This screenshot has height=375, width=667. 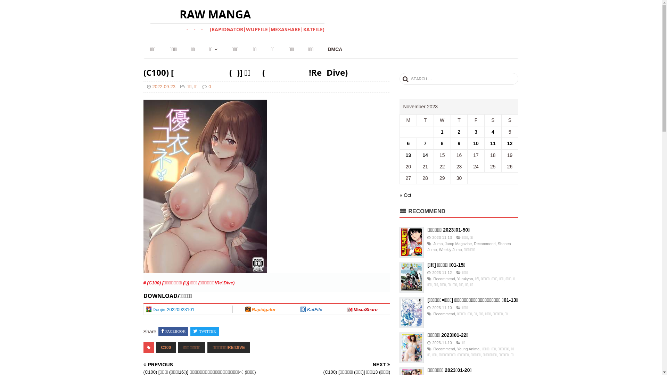 What do you see at coordinates (444, 349) in the screenshot?
I see `Recommend` at bounding box center [444, 349].